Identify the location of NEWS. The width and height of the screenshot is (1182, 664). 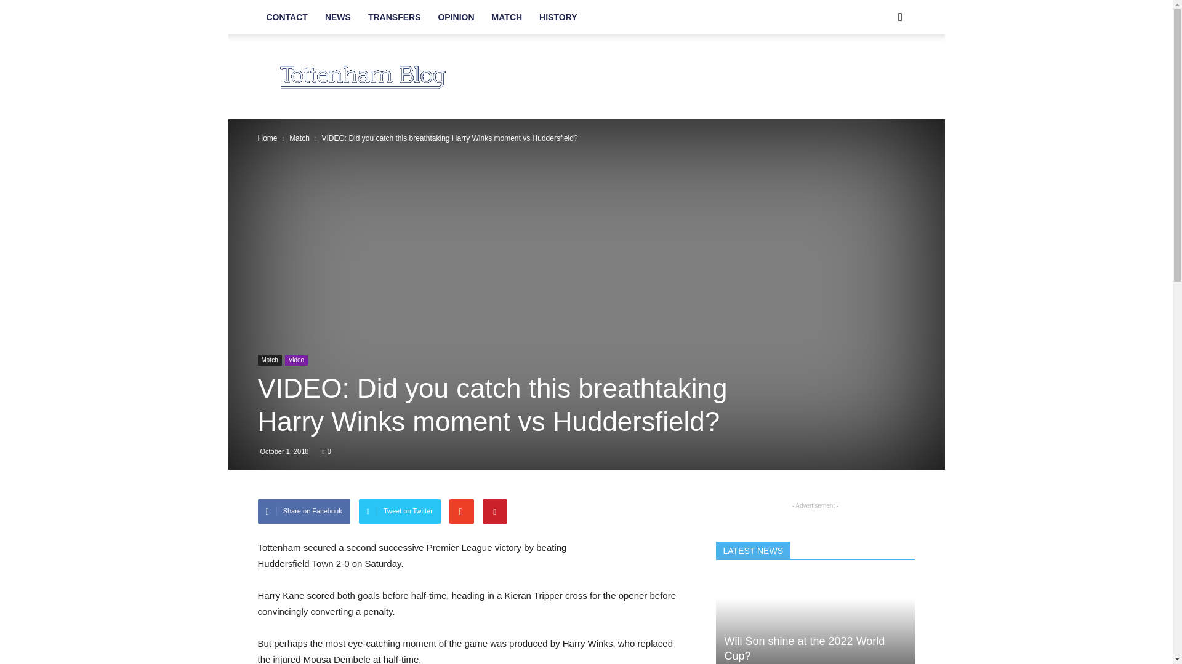
(337, 17).